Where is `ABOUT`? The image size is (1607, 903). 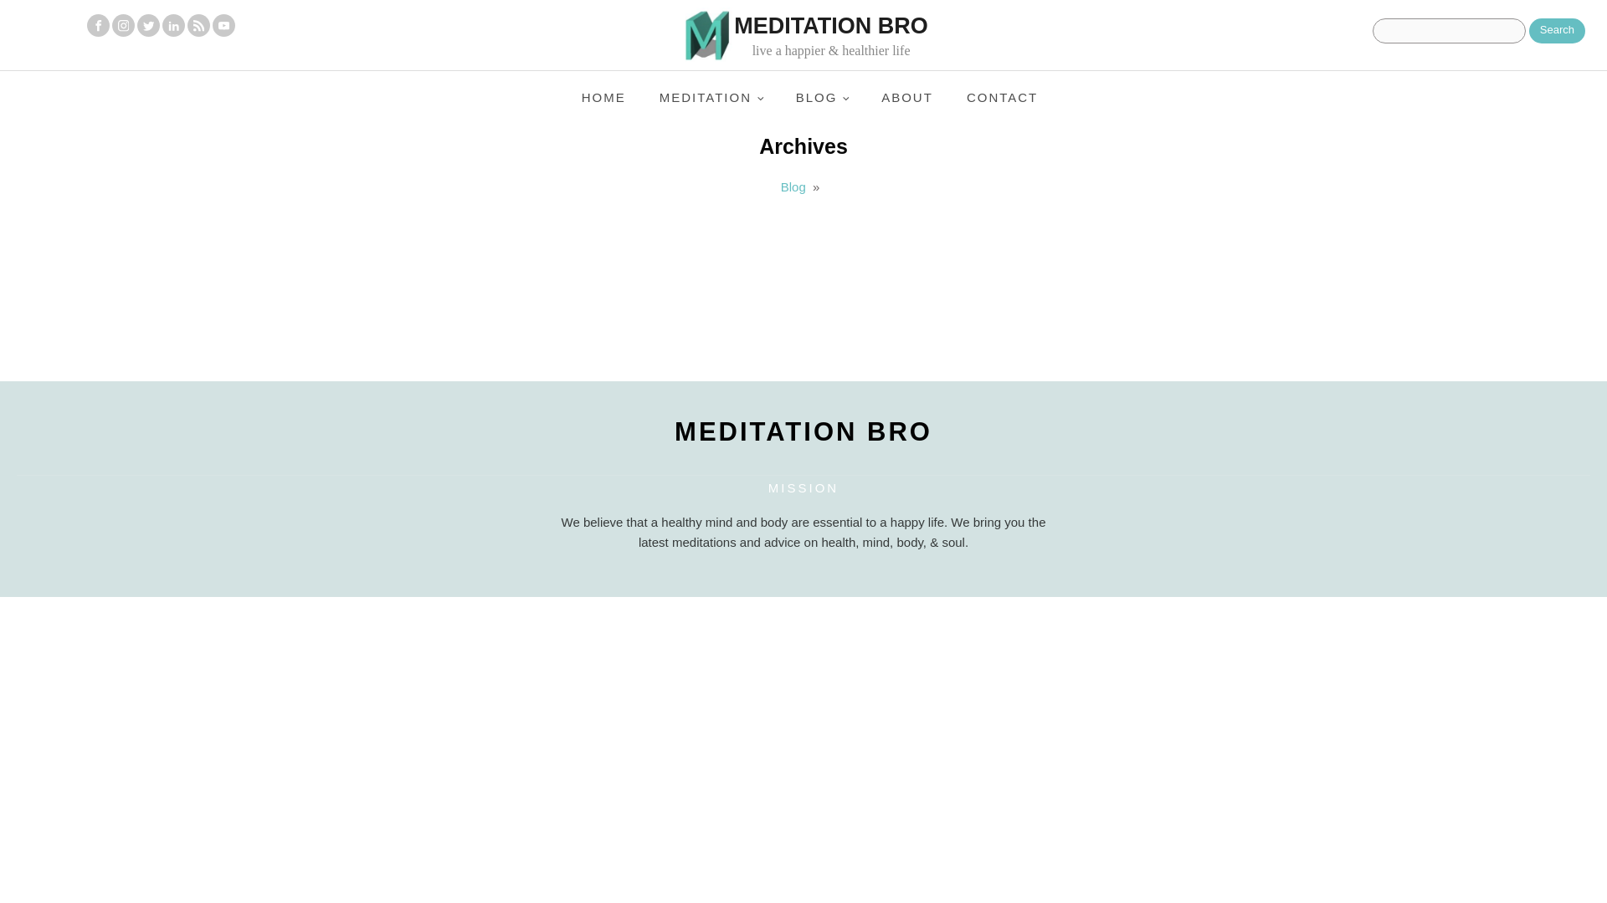 ABOUT is located at coordinates (906, 98).